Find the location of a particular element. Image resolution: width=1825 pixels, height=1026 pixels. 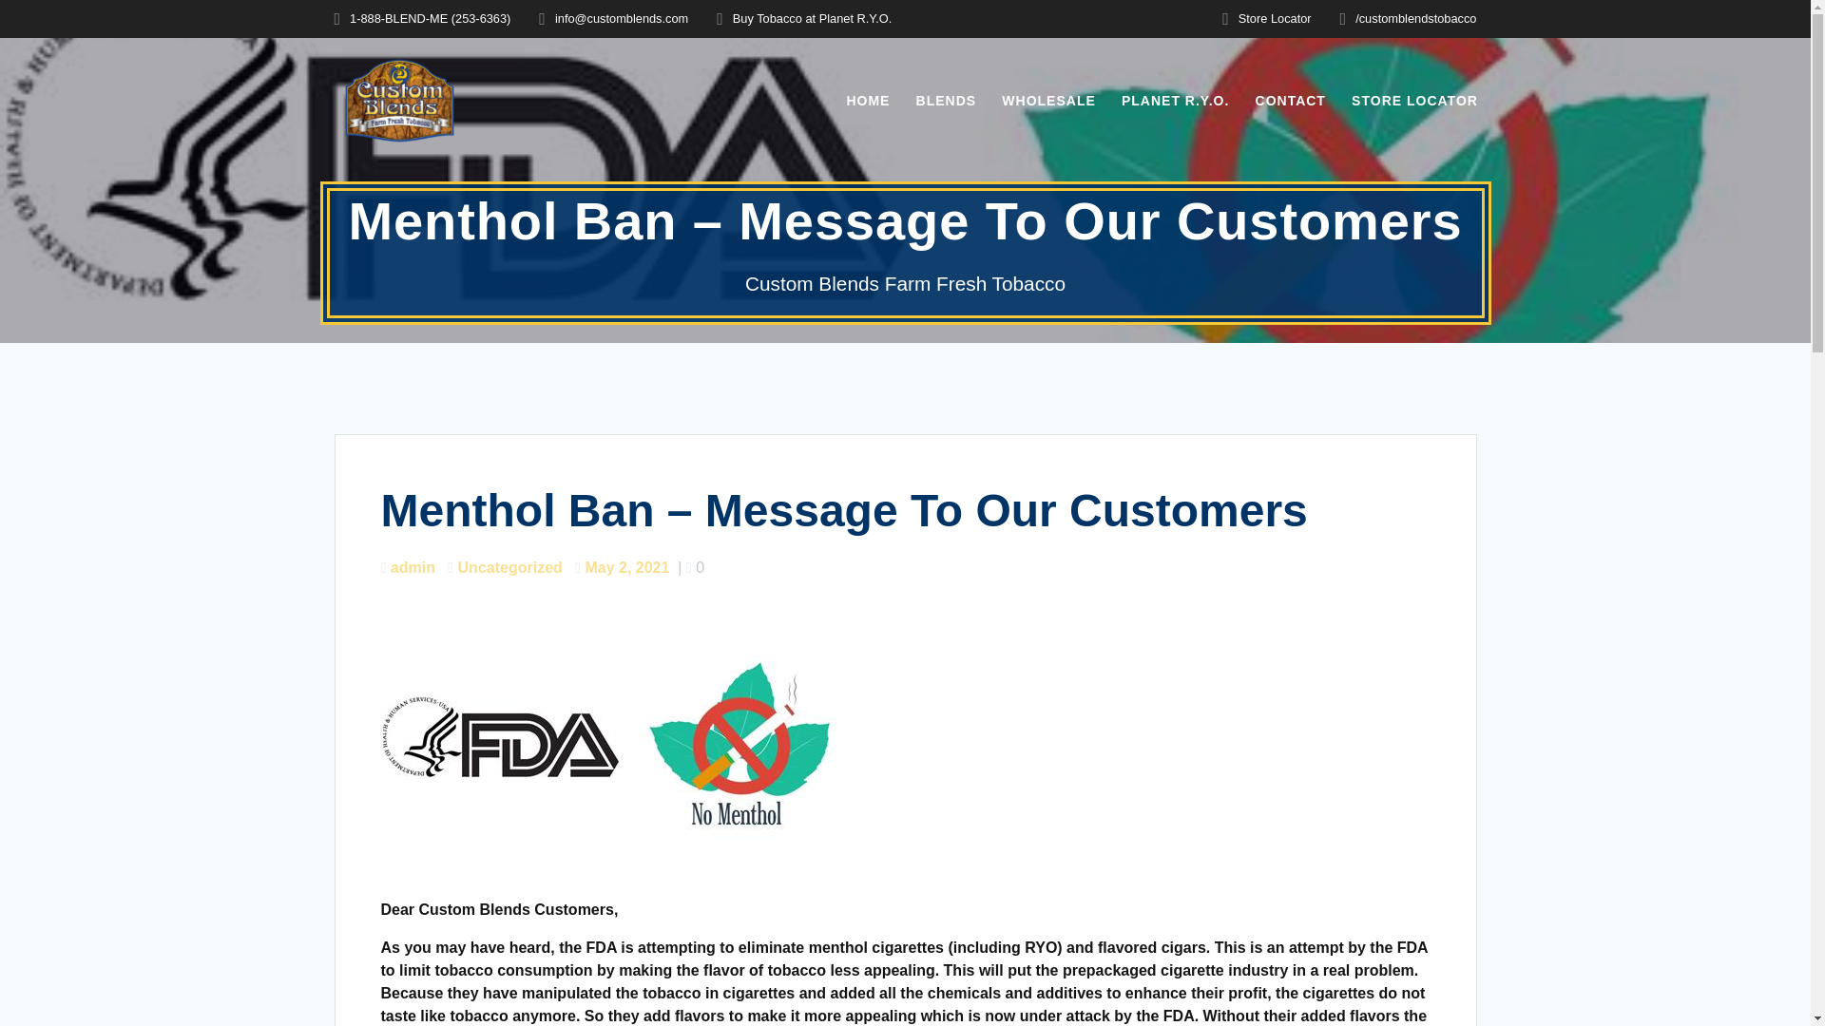

Posts by admin is located at coordinates (413, 566).